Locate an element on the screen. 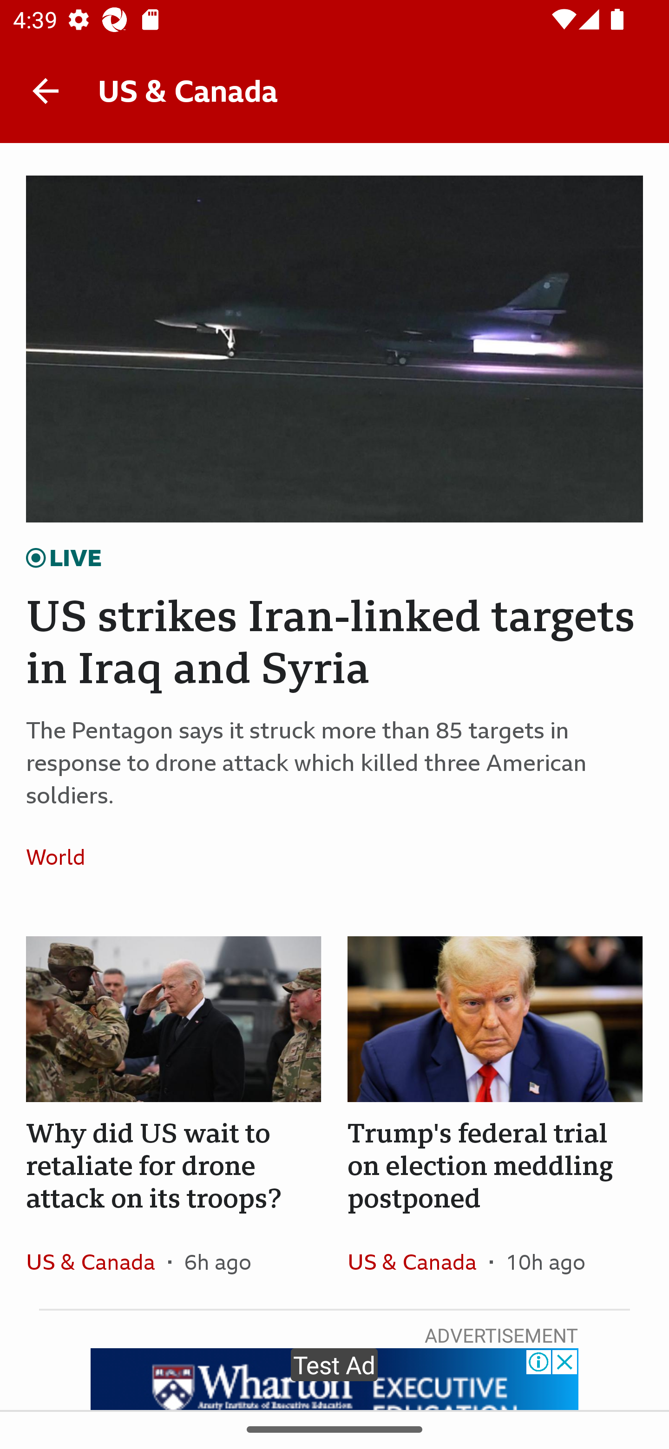 The image size is (669, 1449). US & Canada In the section US & Canada is located at coordinates (97, 1261).